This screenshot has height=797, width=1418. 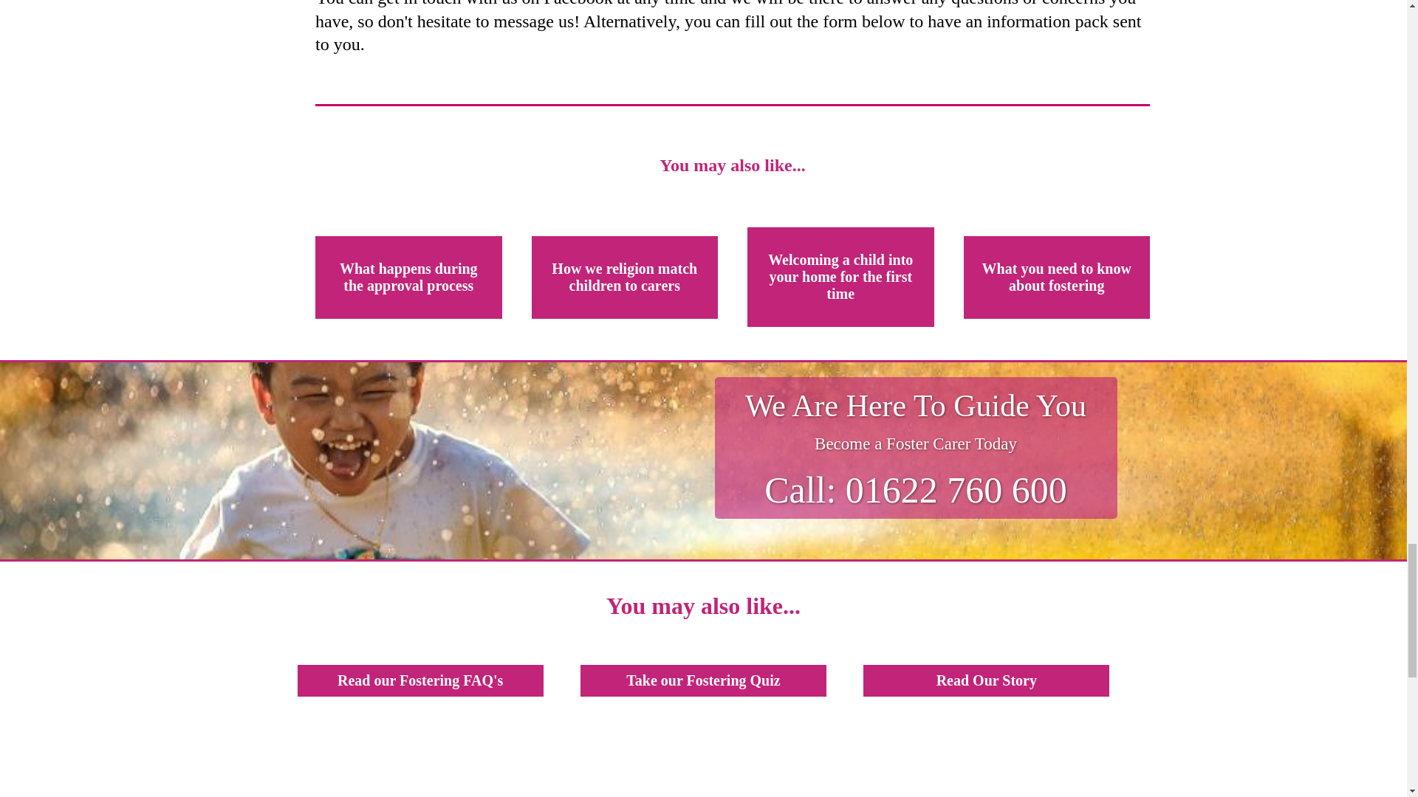 I want to click on Read Our Story, so click(x=986, y=680).